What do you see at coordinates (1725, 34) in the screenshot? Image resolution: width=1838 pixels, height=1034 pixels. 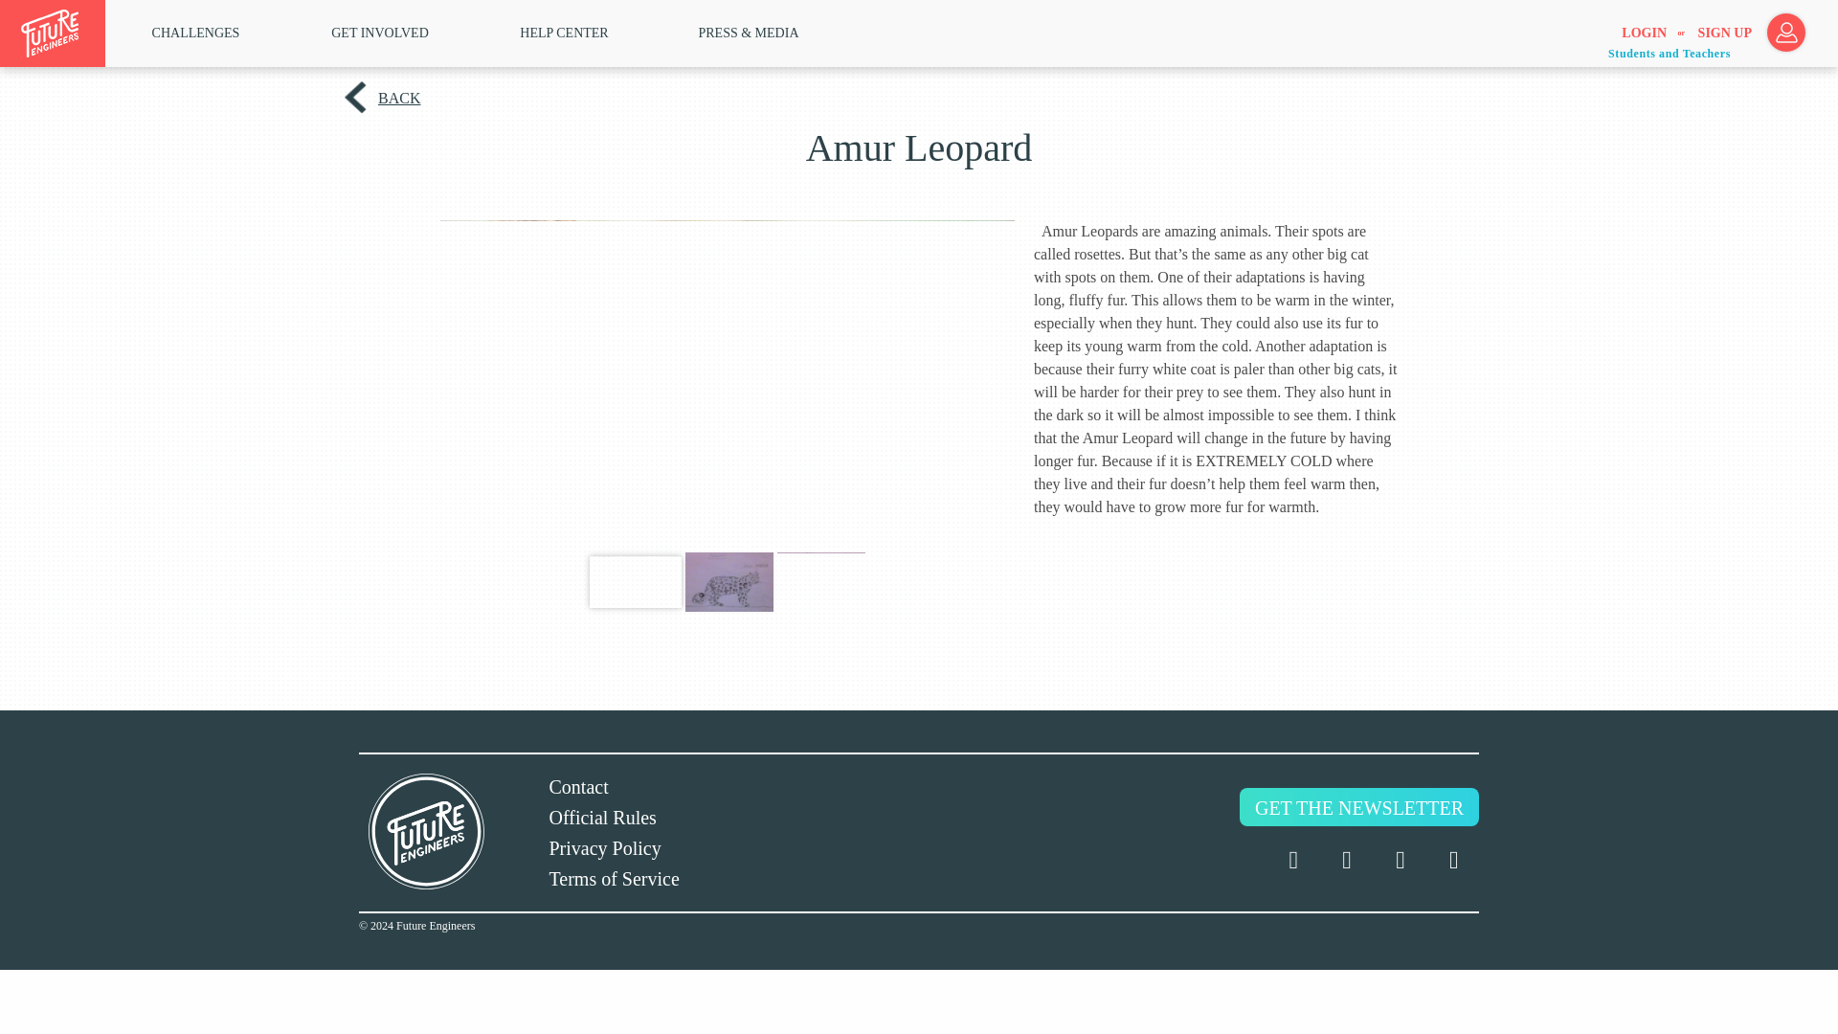 I see `SIGN UP` at bounding box center [1725, 34].